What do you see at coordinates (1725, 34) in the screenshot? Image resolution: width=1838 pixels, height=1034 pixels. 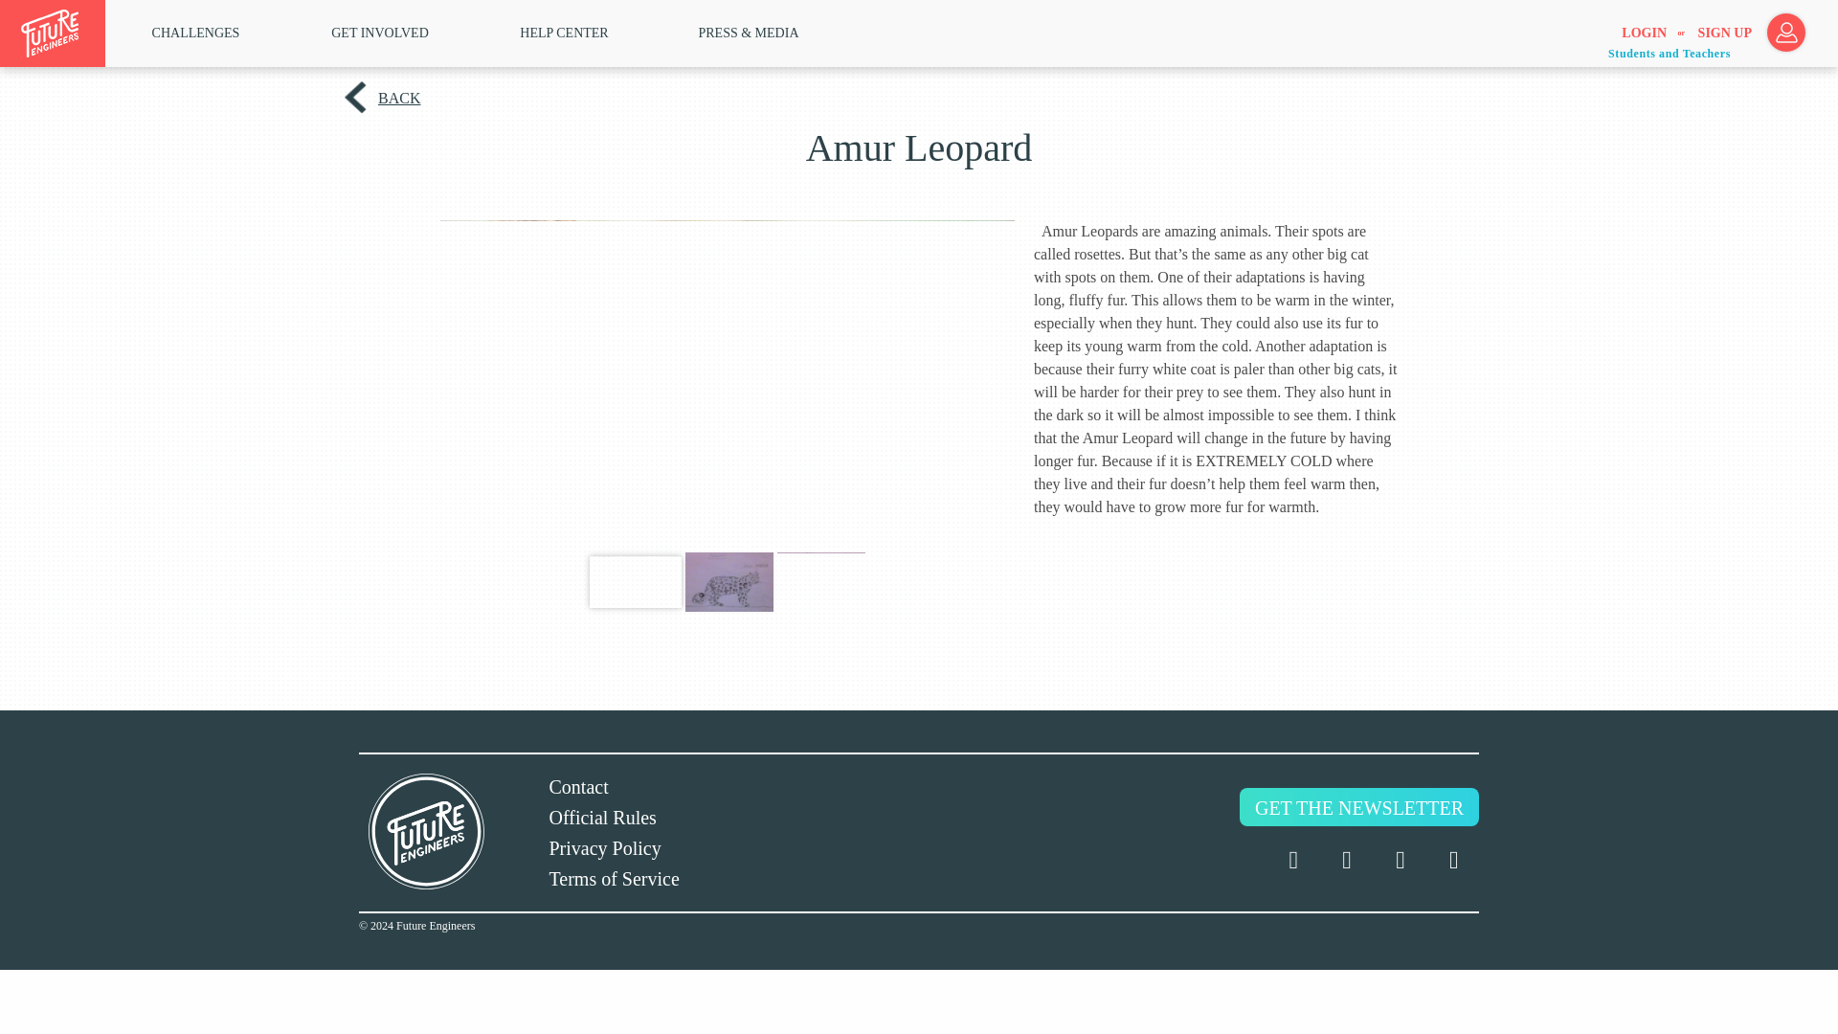 I see `SIGN UP` at bounding box center [1725, 34].